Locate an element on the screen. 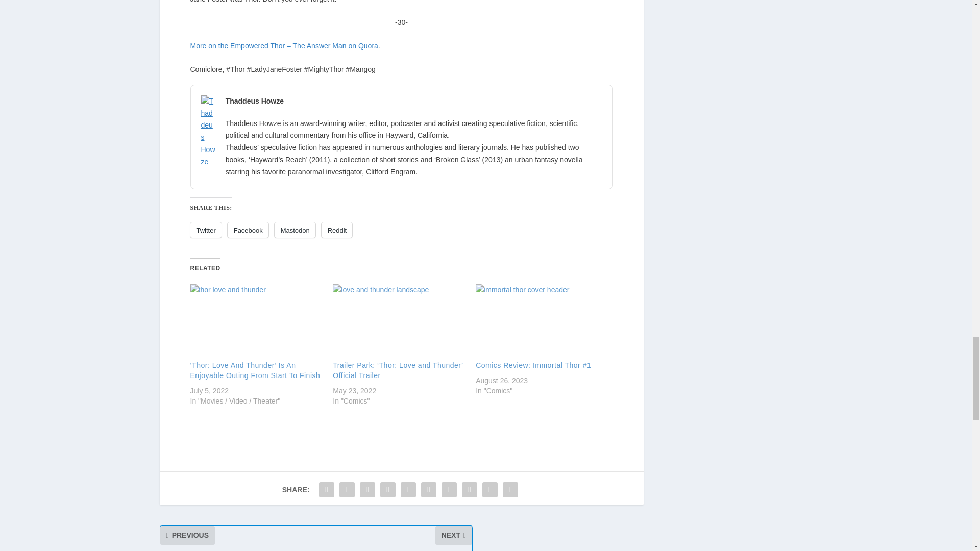 This screenshot has height=551, width=980. Click to share on Reddit is located at coordinates (337, 230).